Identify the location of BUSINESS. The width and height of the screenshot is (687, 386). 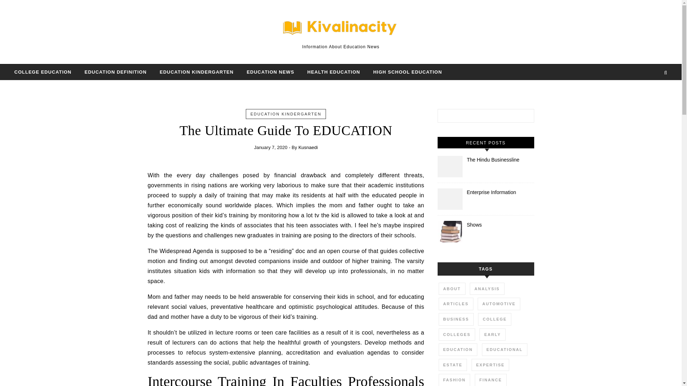
(456, 319).